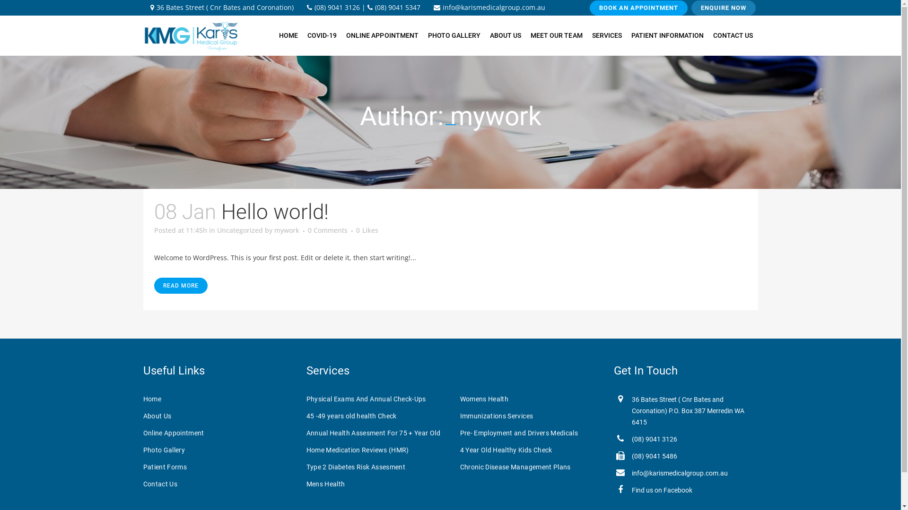 The width and height of the screenshot is (908, 510). What do you see at coordinates (376, 484) in the screenshot?
I see `Mens Health` at bounding box center [376, 484].